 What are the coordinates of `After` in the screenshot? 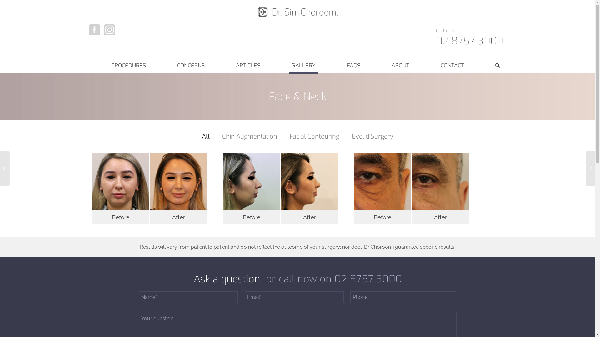 It's located at (178, 188).